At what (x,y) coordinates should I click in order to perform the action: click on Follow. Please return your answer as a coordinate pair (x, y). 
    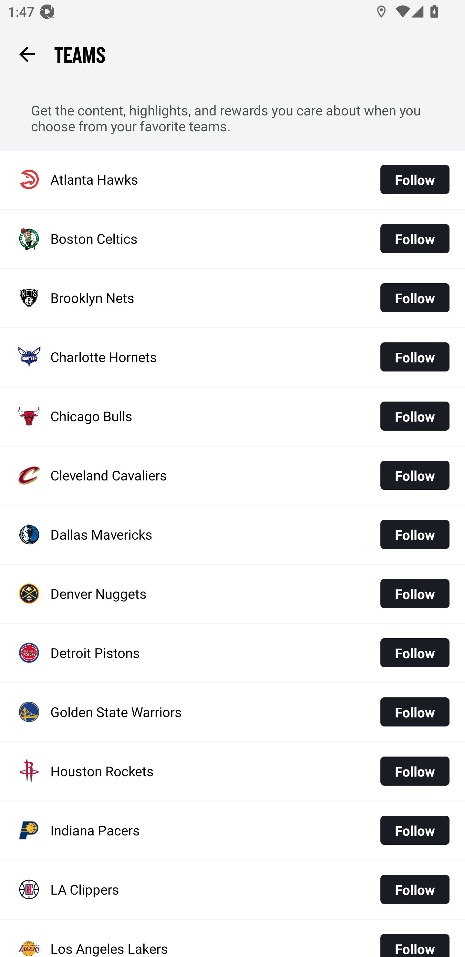
    Looking at the image, I should click on (415, 830).